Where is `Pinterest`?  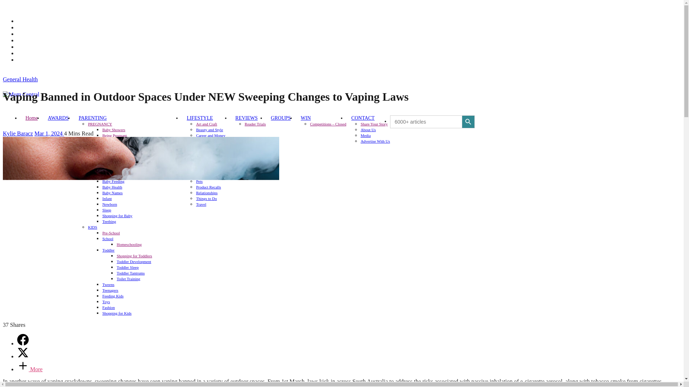
Pinterest is located at coordinates (27, 40).